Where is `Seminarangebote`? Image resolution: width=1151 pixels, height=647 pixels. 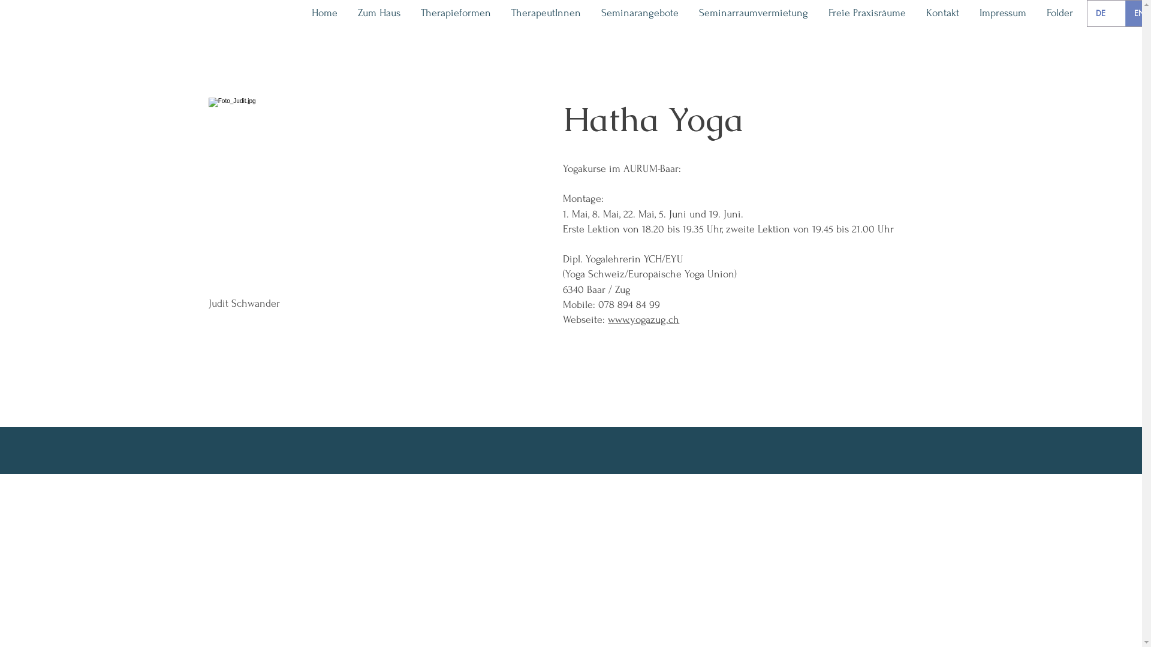
Seminarangebote is located at coordinates (640, 13).